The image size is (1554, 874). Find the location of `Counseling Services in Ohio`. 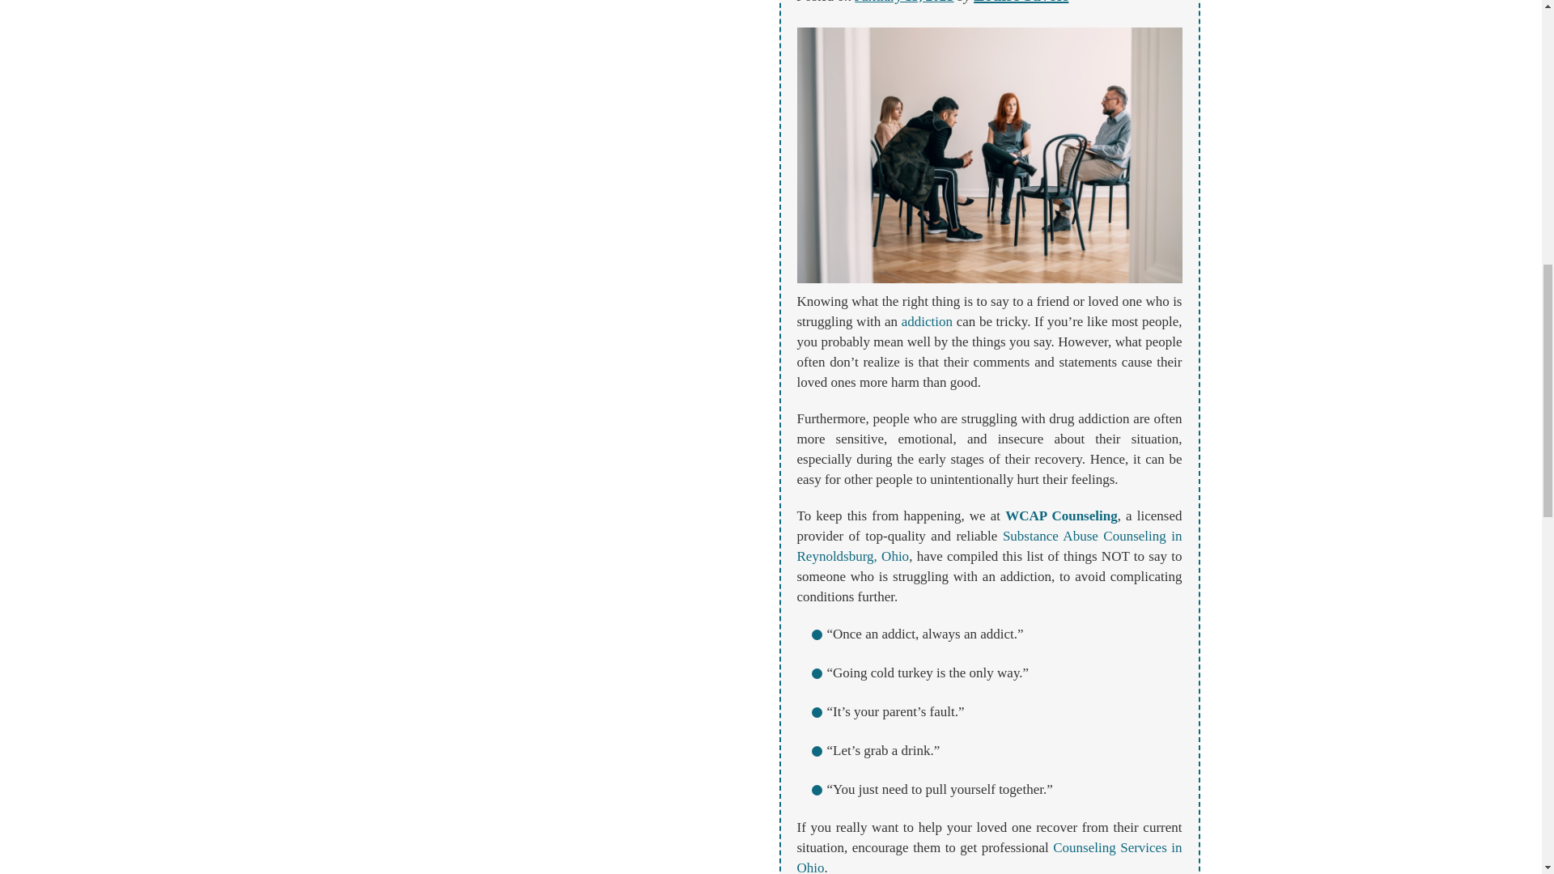

Counseling Services in Ohio is located at coordinates (988, 856).